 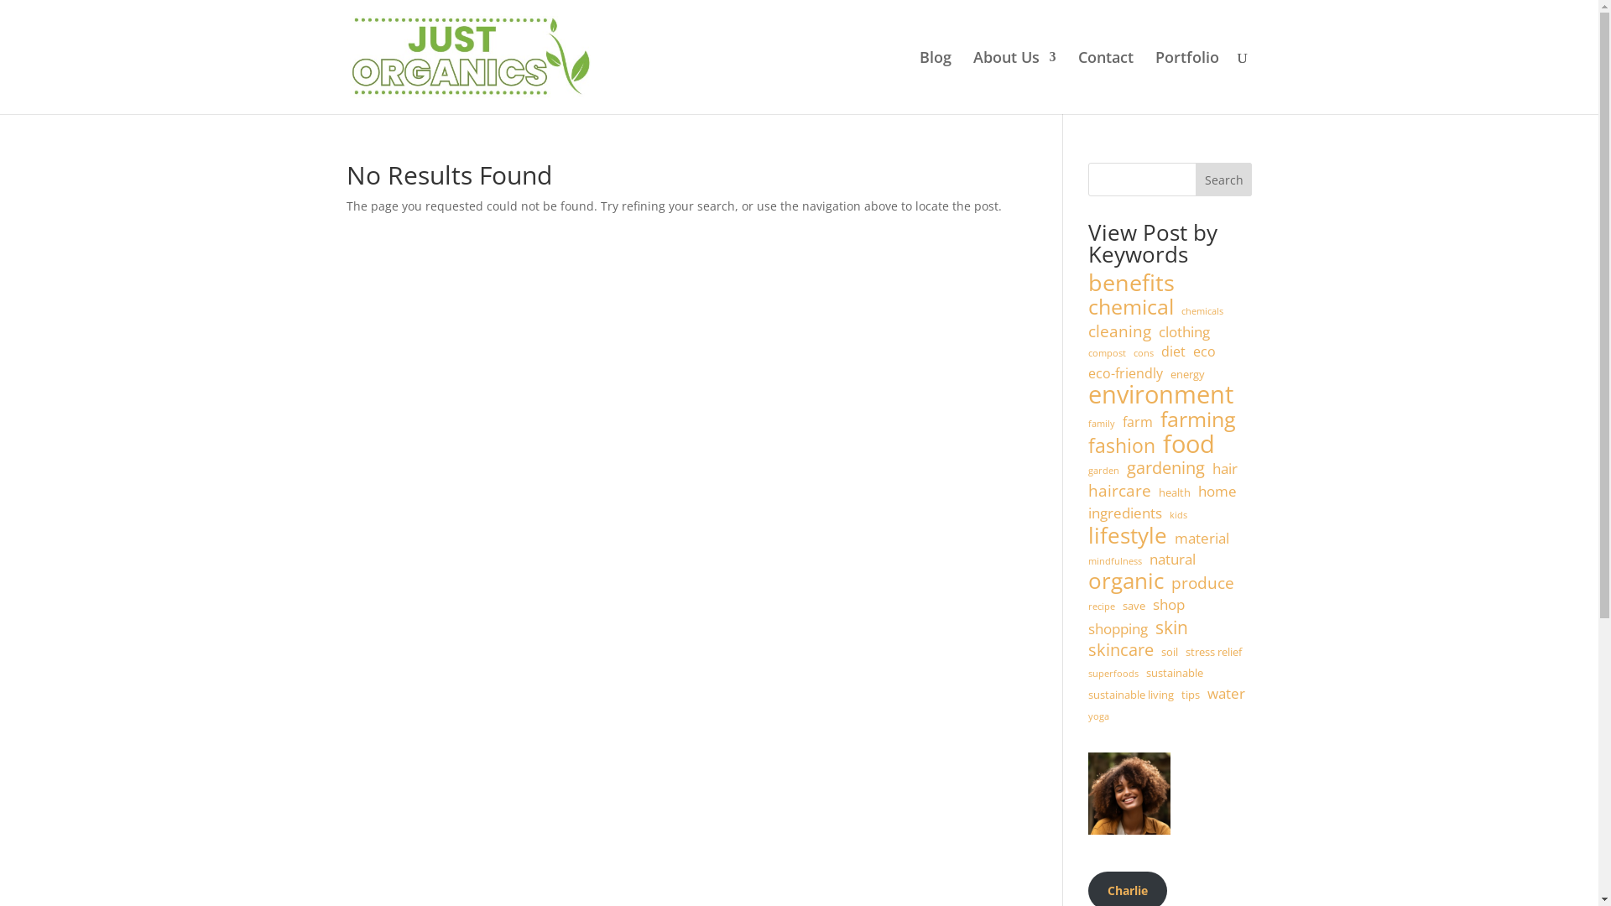 I want to click on skincare, so click(x=1121, y=650).